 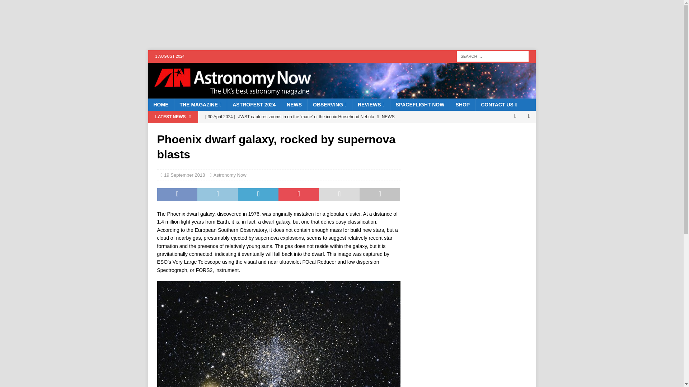 I want to click on OBSERVING, so click(x=329, y=105).